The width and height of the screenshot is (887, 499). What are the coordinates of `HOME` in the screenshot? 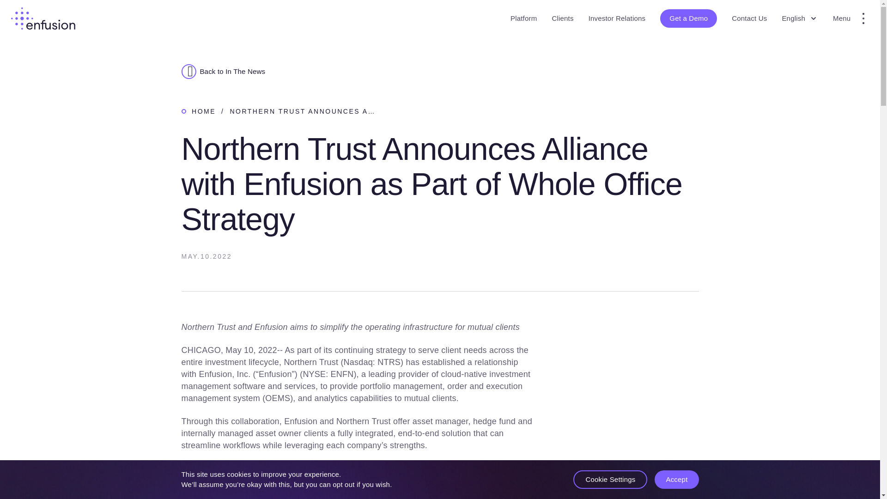 It's located at (203, 111).